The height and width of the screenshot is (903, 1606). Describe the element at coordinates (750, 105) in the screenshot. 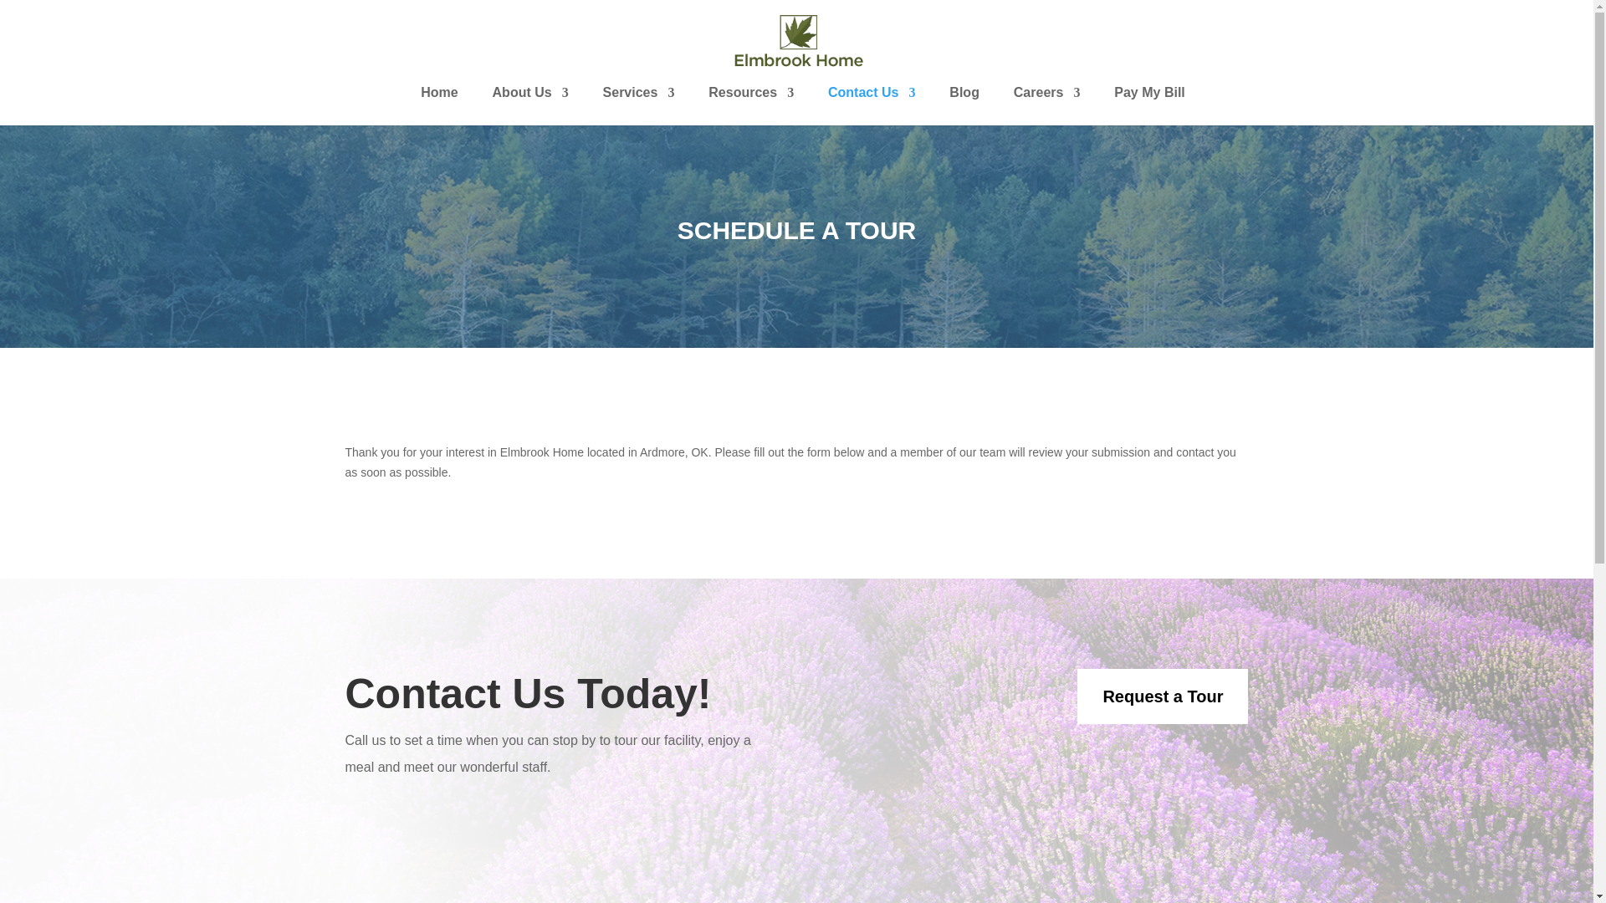

I see `Resources` at that location.